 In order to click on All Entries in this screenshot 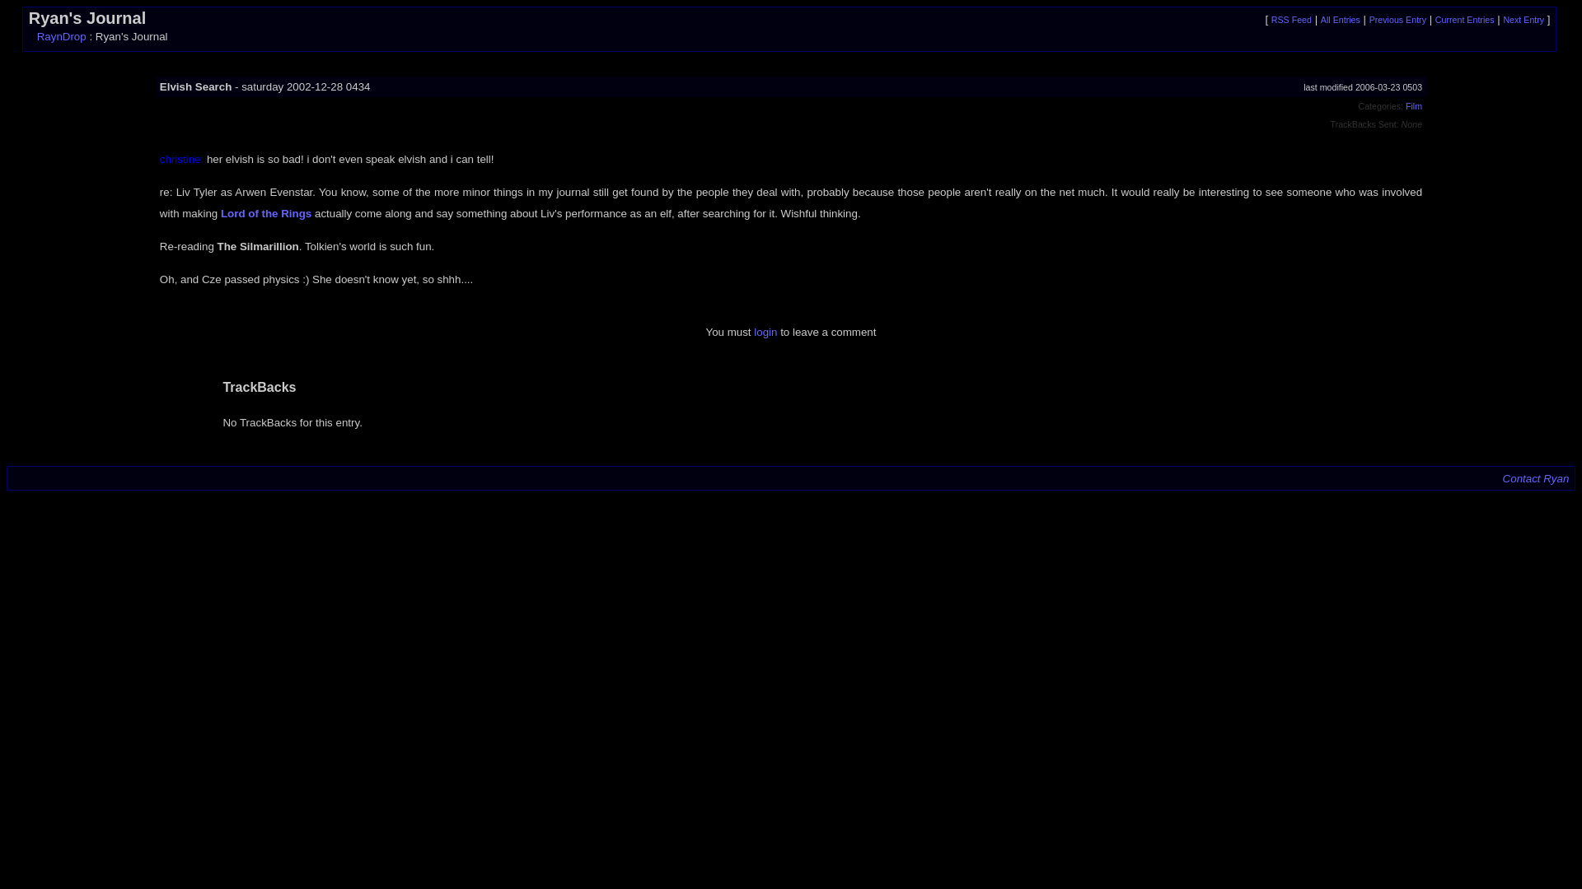, I will do `click(1341, 20)`.